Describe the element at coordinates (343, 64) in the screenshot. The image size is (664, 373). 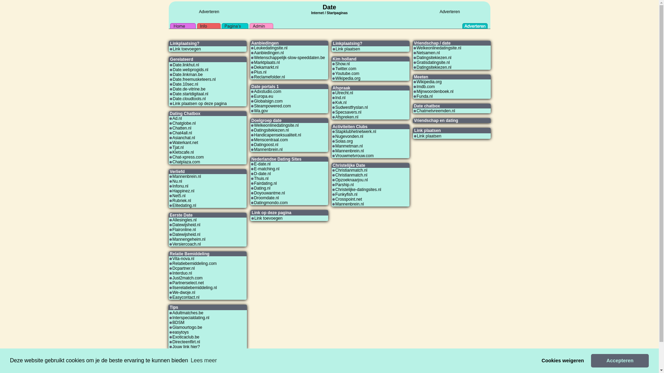
I see `Show.nl` at that location.